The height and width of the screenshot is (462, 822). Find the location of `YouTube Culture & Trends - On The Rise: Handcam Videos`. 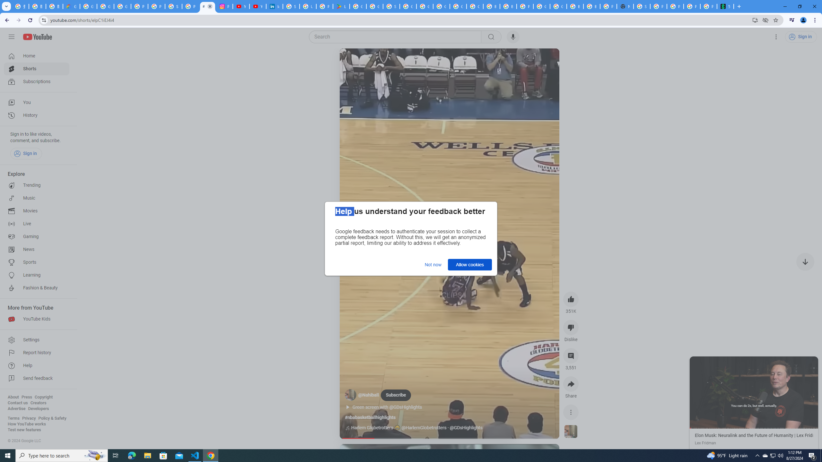

YouTube Culture & Trends - On The Rise: Handcam Videos is located at coordinates (241, 6).